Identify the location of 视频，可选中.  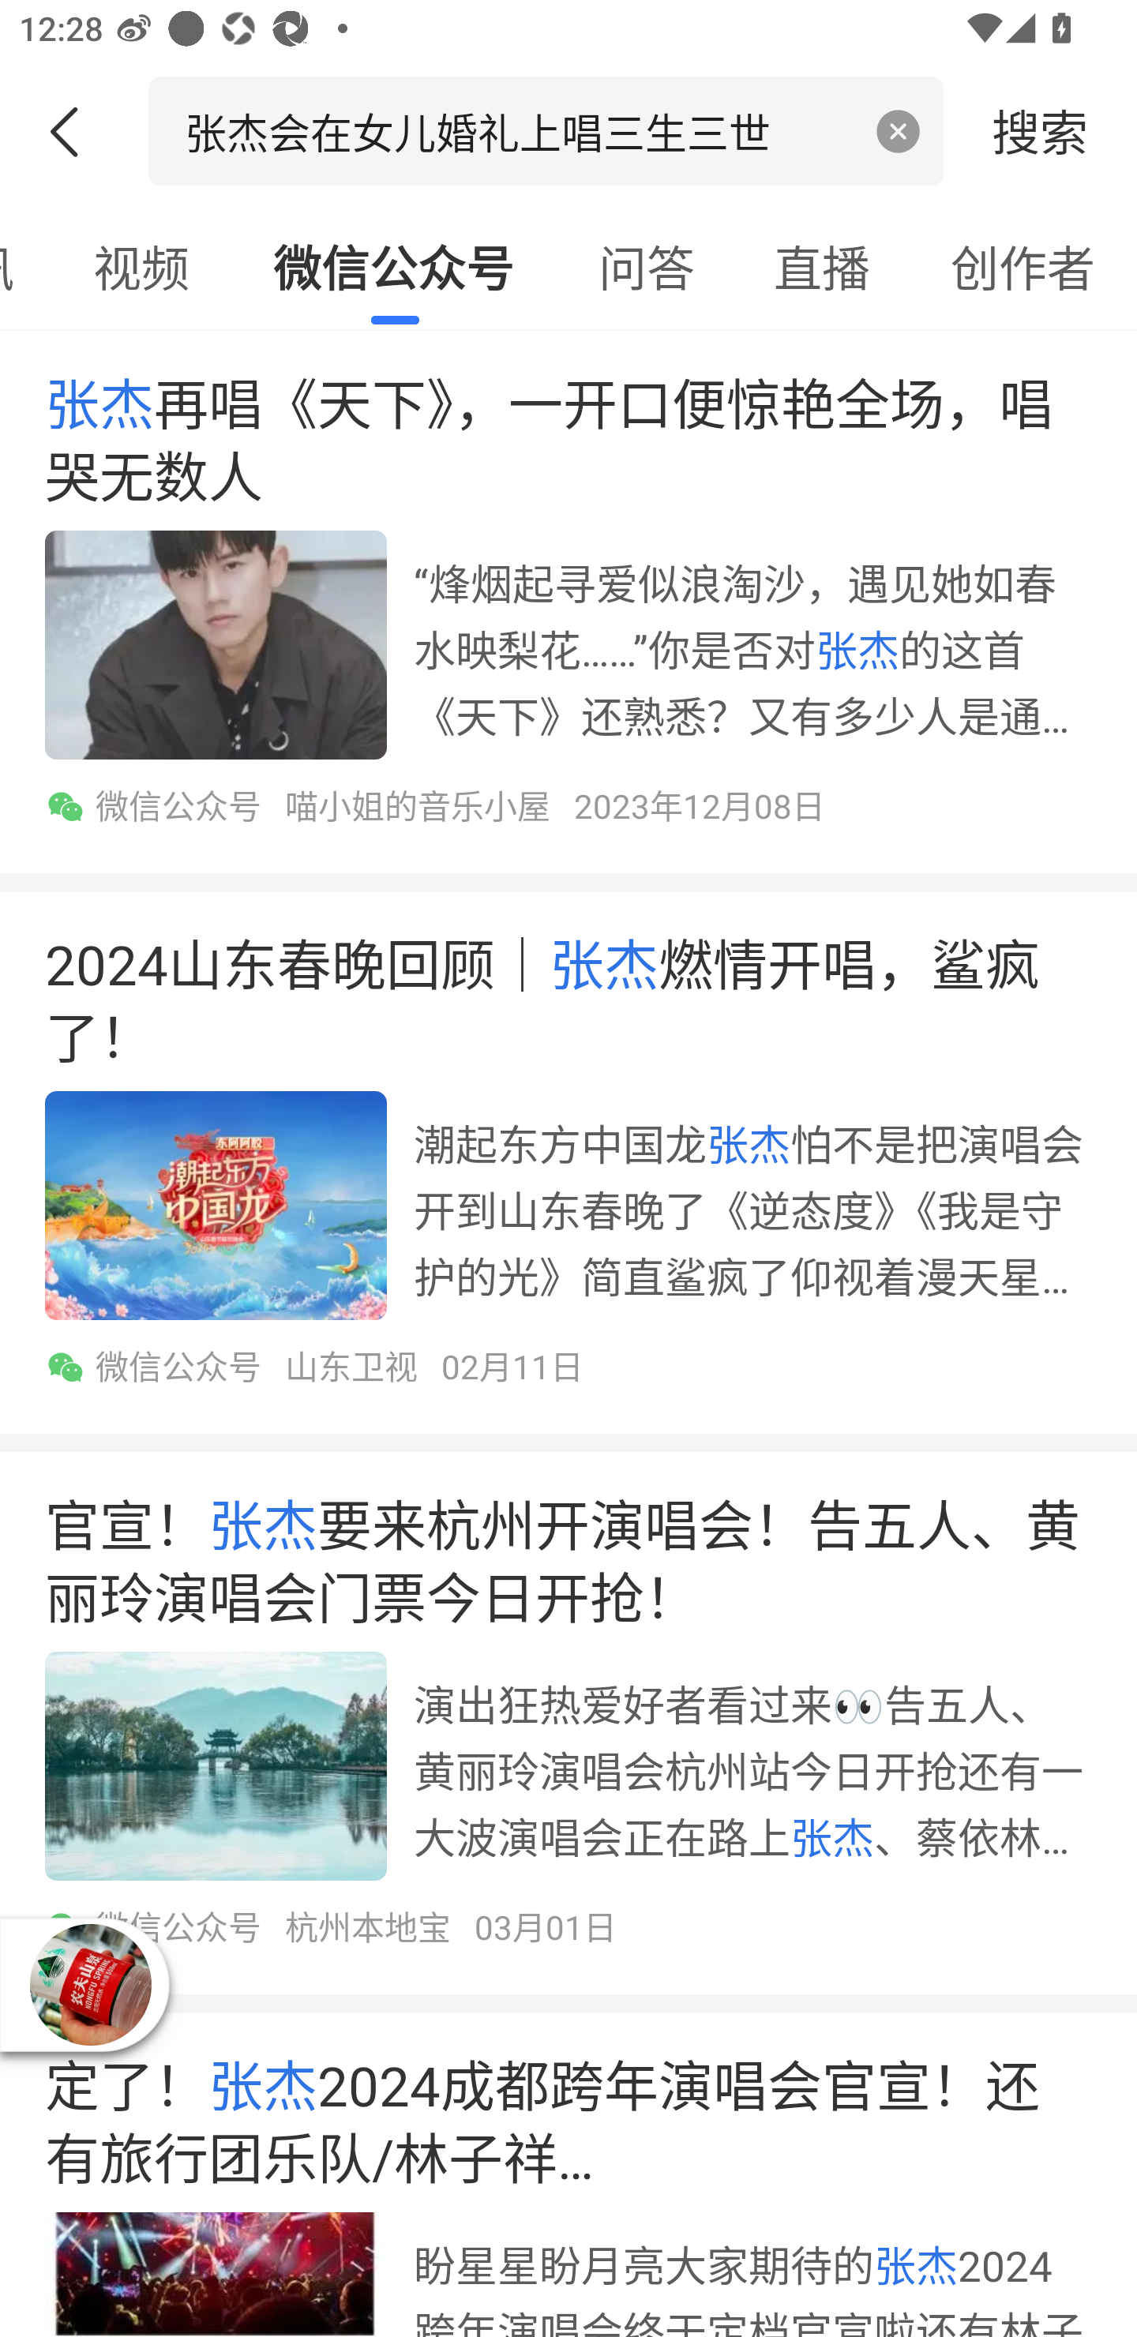
(141, 267).